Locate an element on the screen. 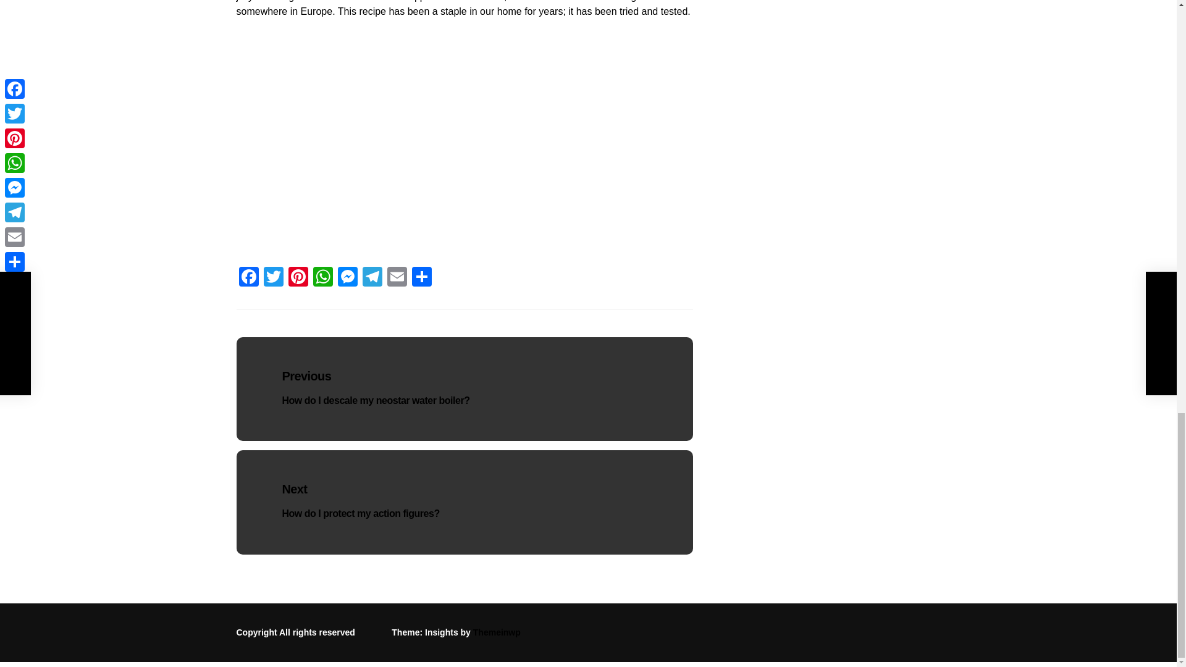 The height and width of the screenshot is (667, 1186). Messenger is located at coordinates (347, 278).